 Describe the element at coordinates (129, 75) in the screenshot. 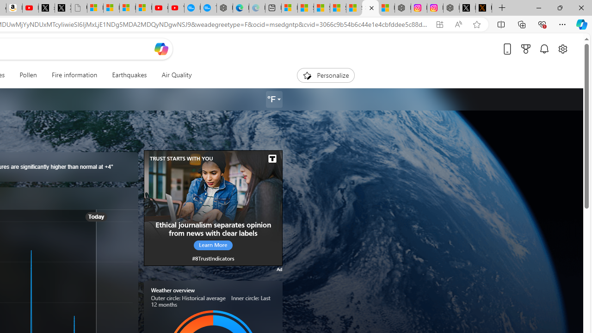

I see `Earthquakes` at that location.